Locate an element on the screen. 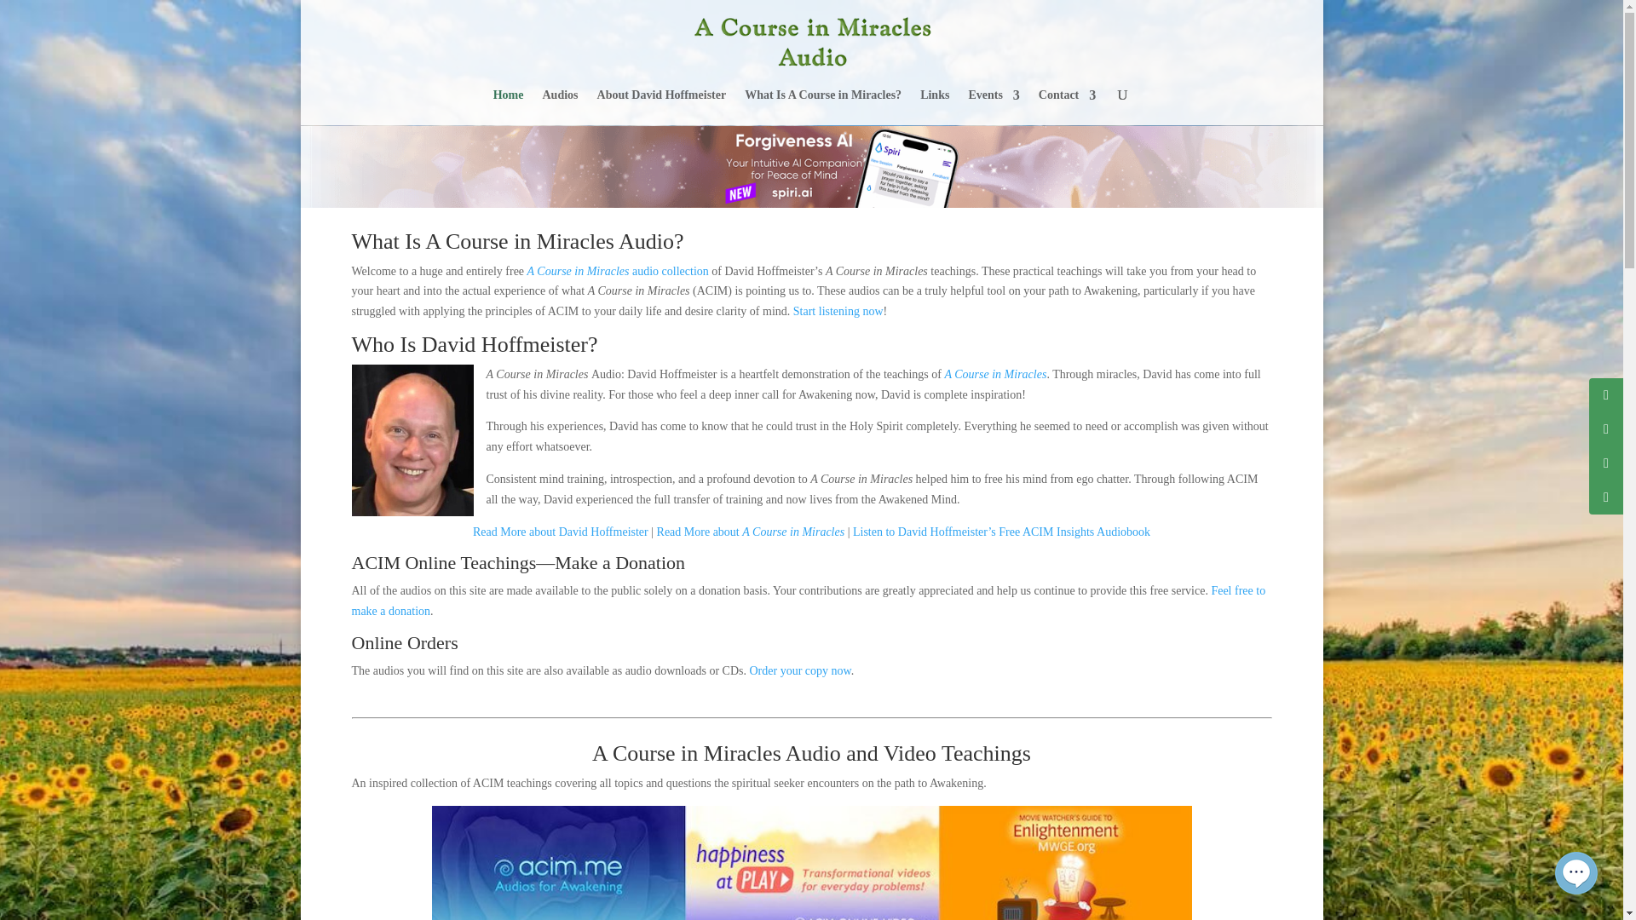 This screenshot has width=1636, height=920. Events is located at coordinates (994, 106).